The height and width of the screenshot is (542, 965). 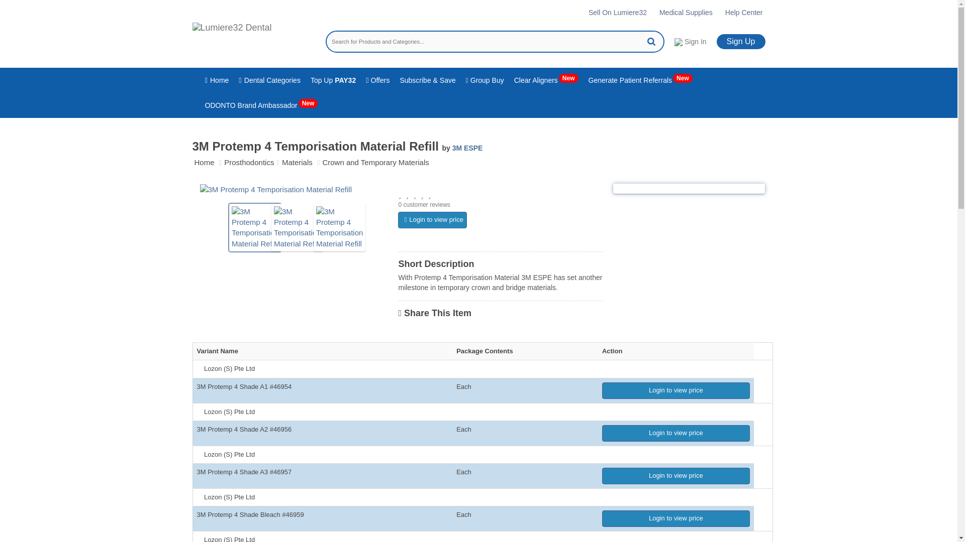 I want to click on Medical Supplies, so click(x=686, y=12).